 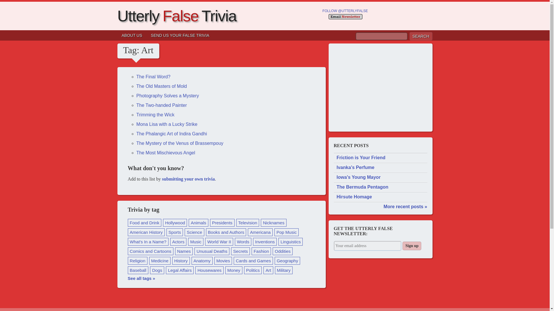 I want to click on Nicknames, so click(x=274, y=223).